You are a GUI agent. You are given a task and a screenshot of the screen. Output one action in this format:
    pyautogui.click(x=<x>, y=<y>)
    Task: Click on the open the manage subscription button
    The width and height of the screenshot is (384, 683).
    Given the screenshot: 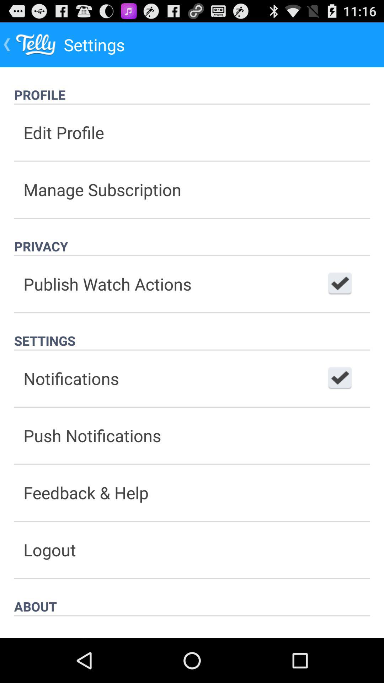 What is the action you would take?
    pyautogui.click(x=192, y=189)
    